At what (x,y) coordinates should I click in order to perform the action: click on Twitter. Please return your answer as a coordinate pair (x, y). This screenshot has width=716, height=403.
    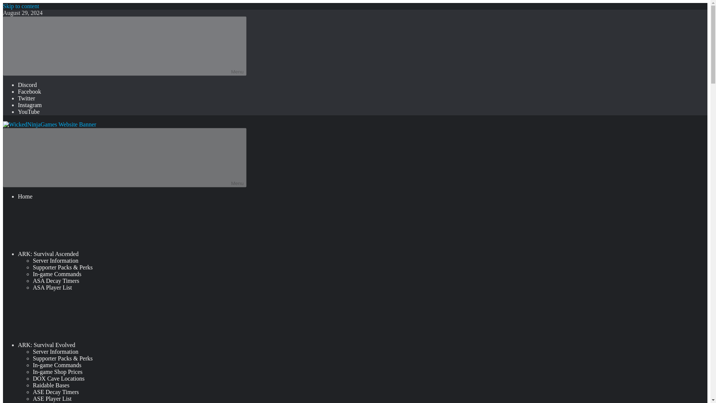
    Looking at the image, I should click on (26, 98).